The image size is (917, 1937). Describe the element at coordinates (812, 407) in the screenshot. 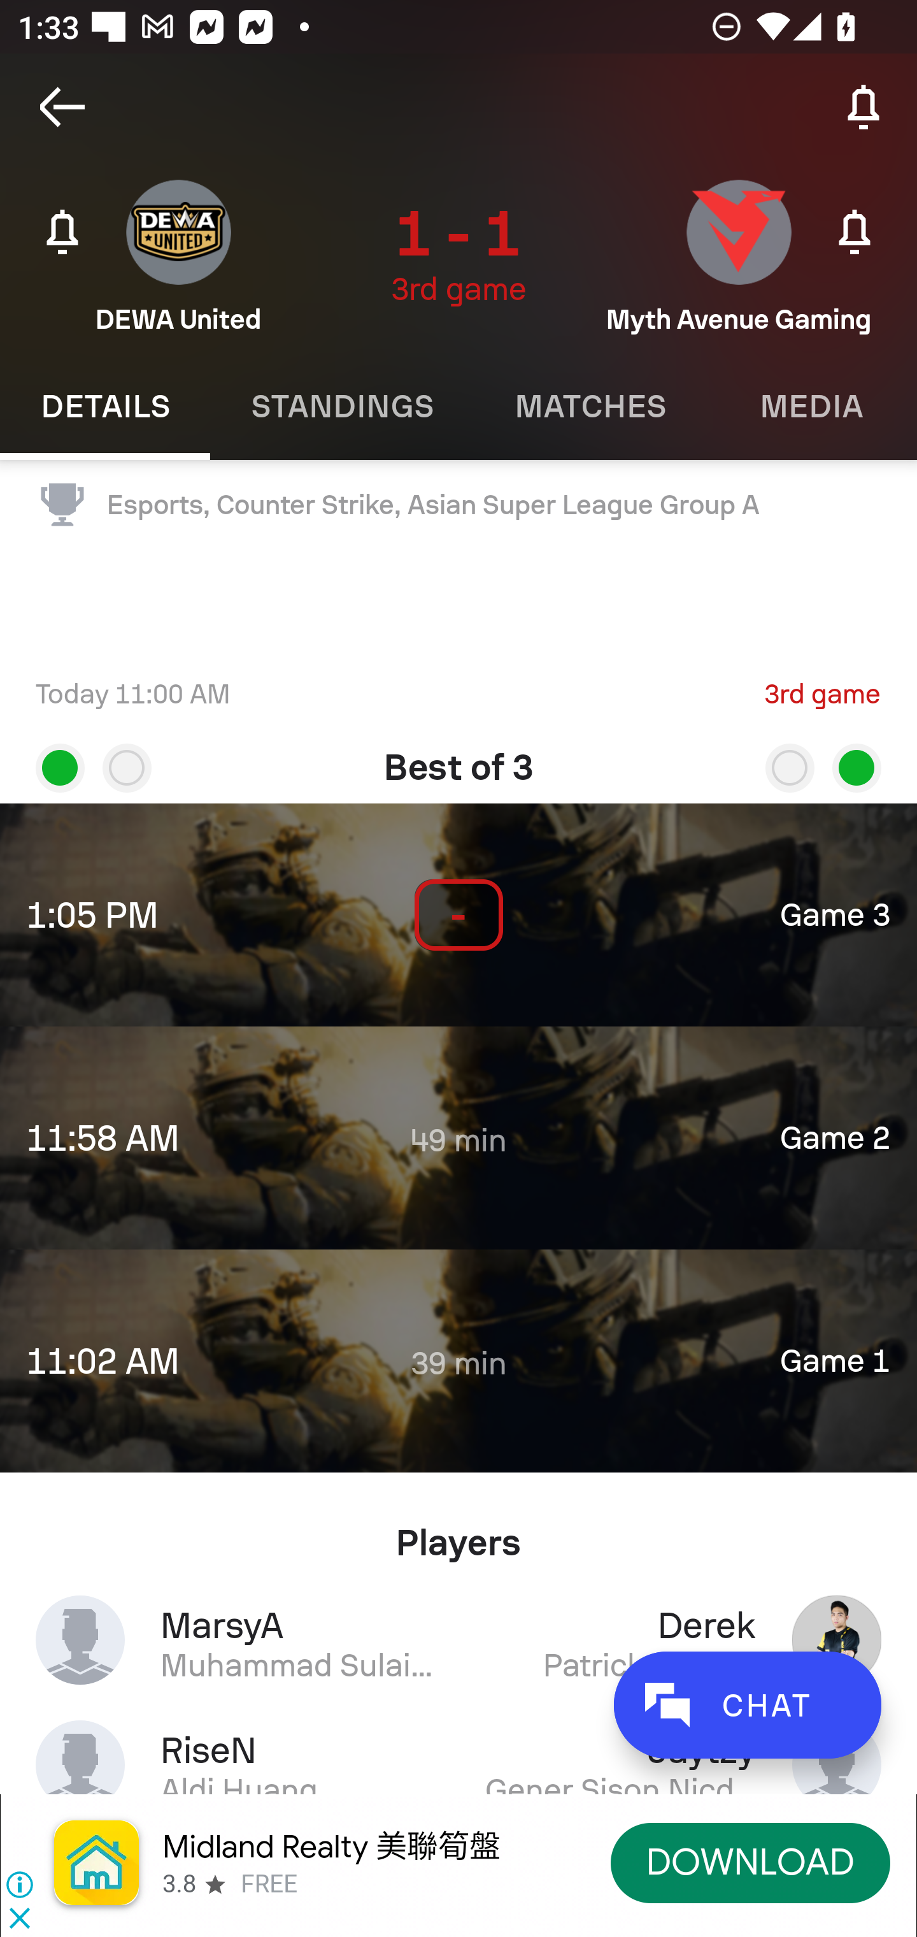

I see `Media MEDIA` at that location.